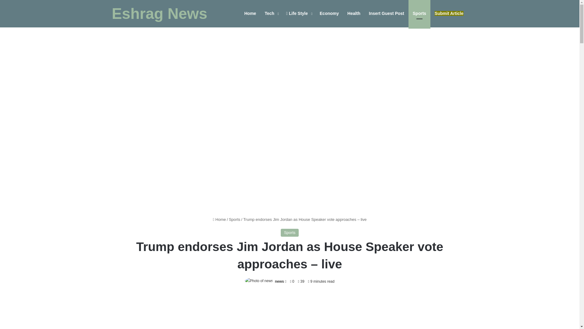 Image resolution: width=584 pixels, height=329 pixels. What do you see at coordinates (329, 13) in the screenshot?
I see `Economy` at bounding box center [329, 13].